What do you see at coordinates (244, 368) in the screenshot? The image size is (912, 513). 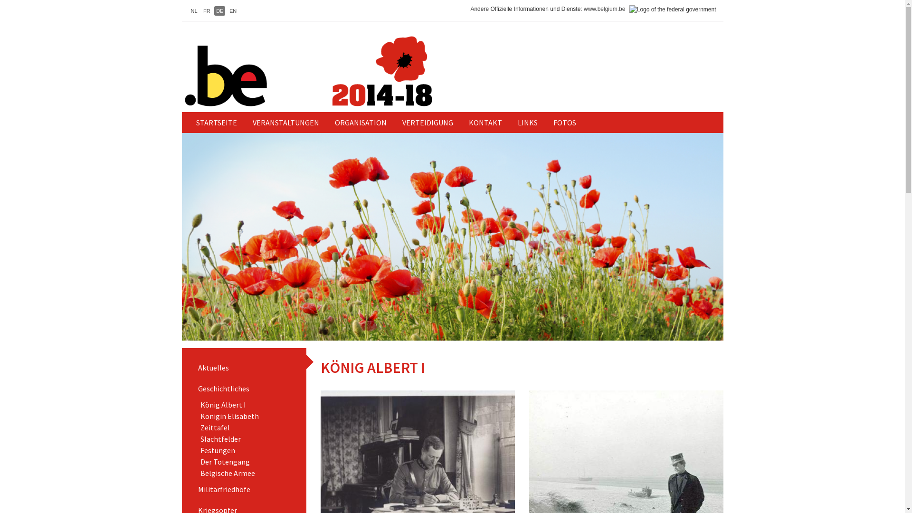 I see `Aktuelles` at bounding box center [244, 368].